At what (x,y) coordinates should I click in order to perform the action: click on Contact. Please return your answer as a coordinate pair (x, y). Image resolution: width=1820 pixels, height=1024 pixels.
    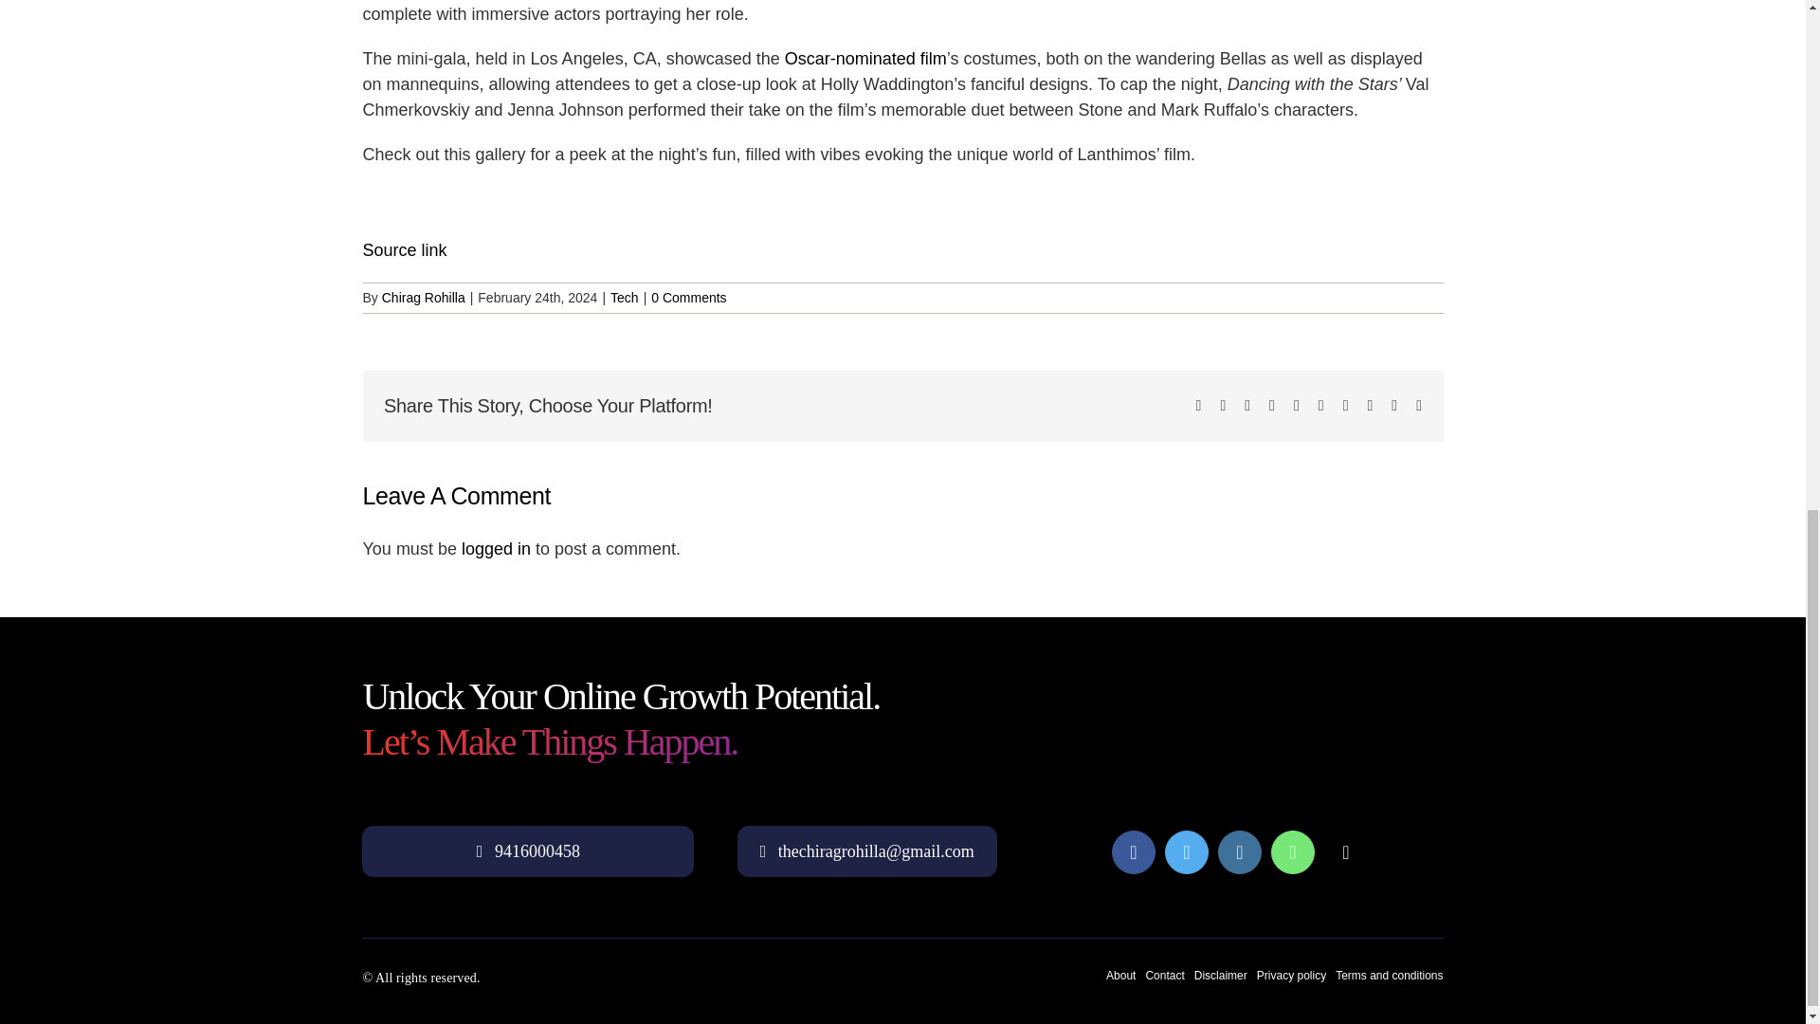
    Looking at the image, I should click on (1164, 975).